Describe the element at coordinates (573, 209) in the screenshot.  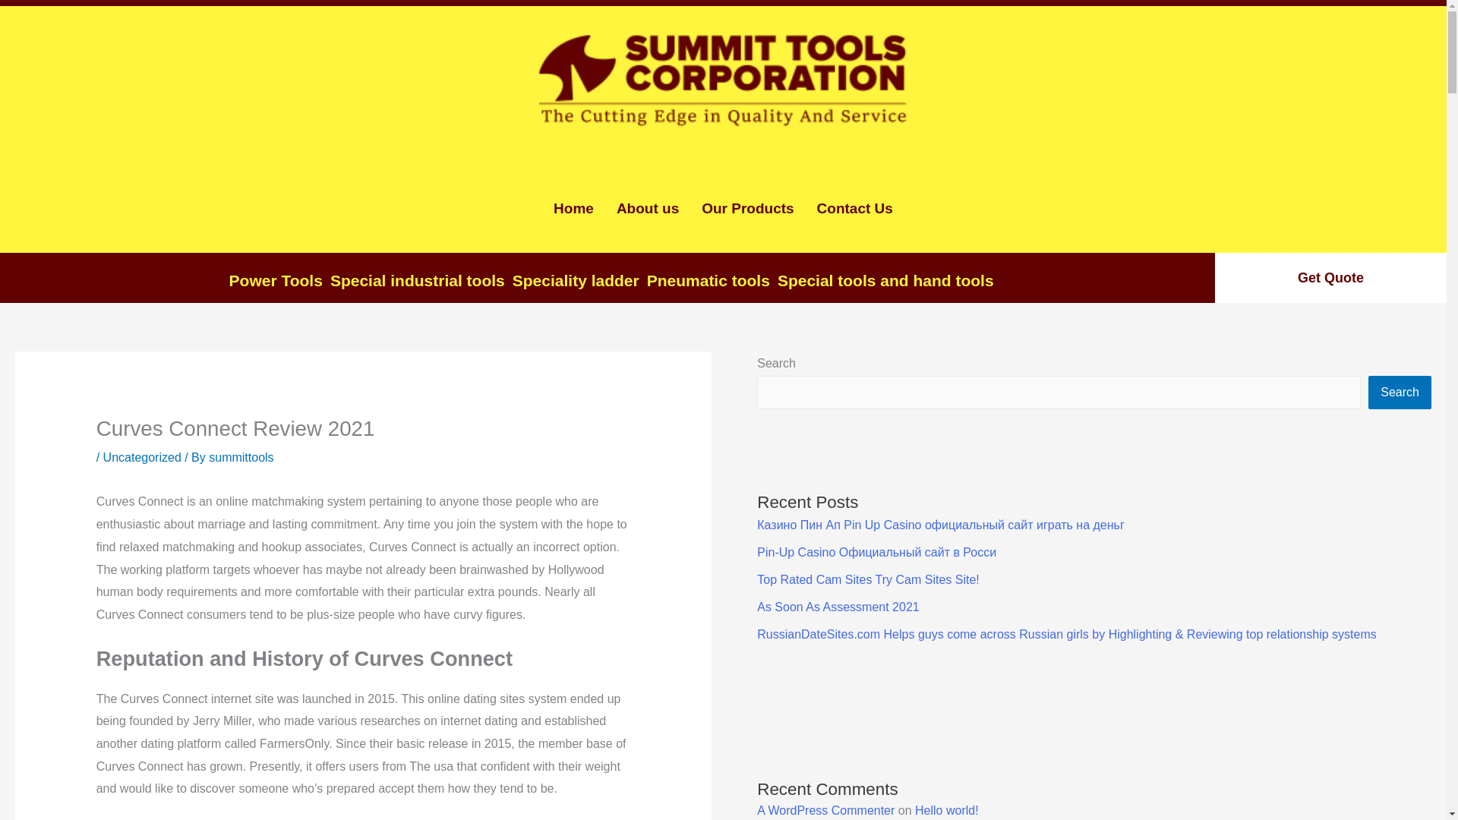
I see `Home` at that location.